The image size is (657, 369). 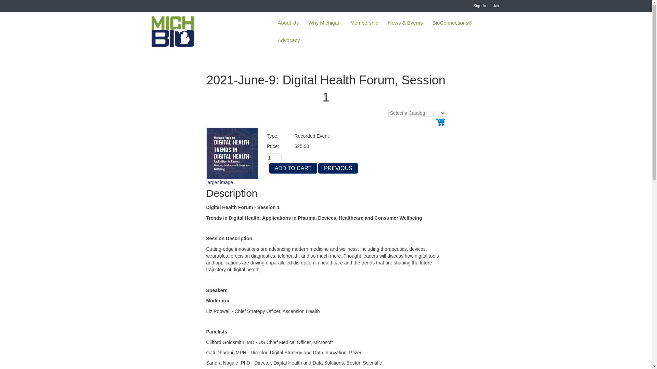 What do you see at coordinates (338, 168) in the screenshot?
I see ` Previous ` at bounding box center [338, 168].